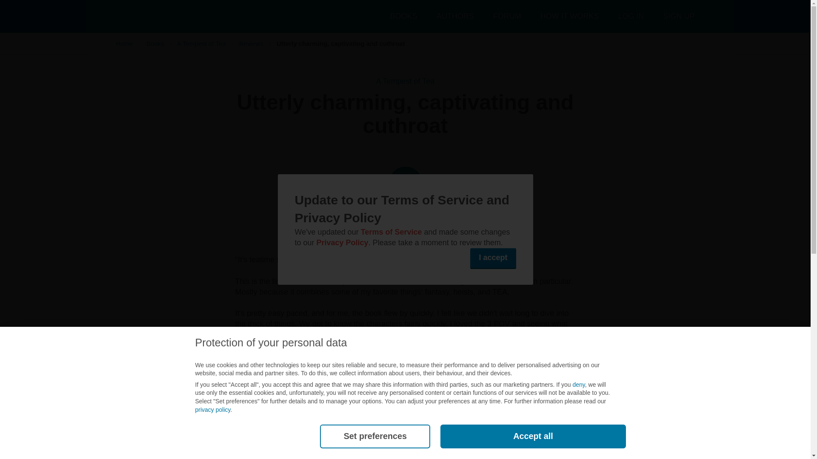 Image resolution: width=817 pixels, height=459 pixels. Describe the element at coordinates (202, 43) in the screenshot. I see `A Tempest of Tea` at that location.